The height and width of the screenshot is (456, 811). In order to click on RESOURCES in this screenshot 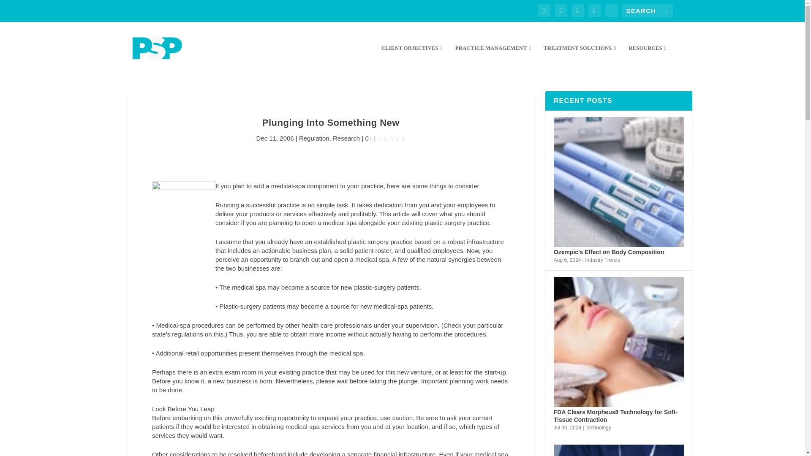, I will do `click(647, 59)`.